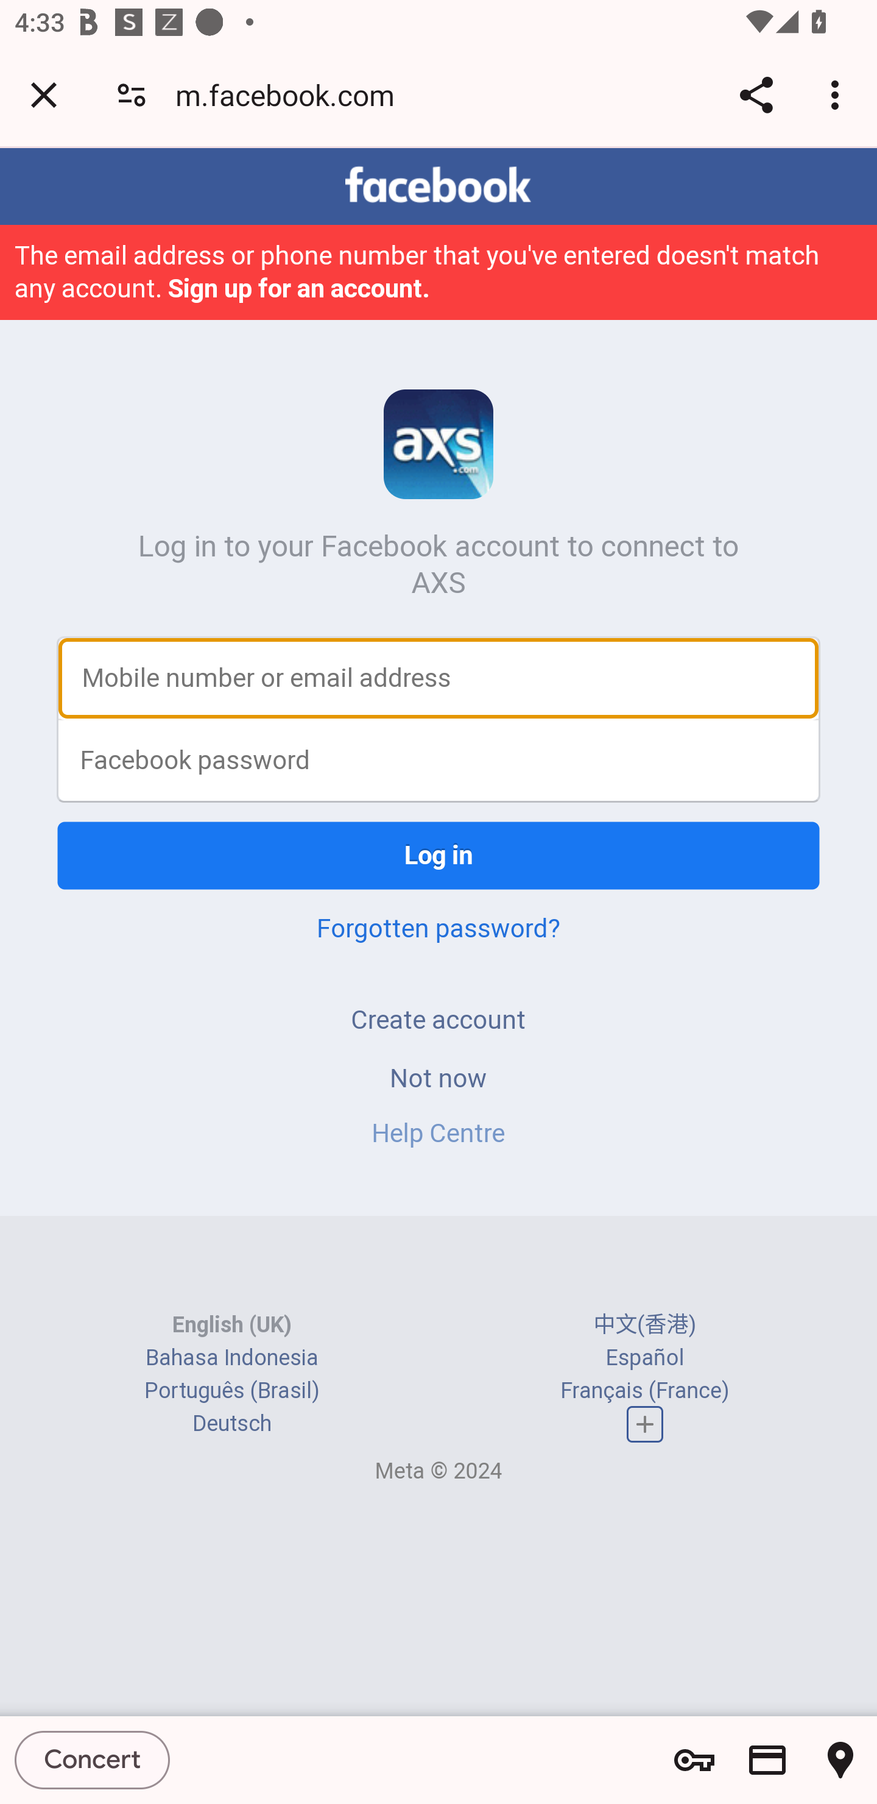  I want to click on Create account, so click(438, 1019).